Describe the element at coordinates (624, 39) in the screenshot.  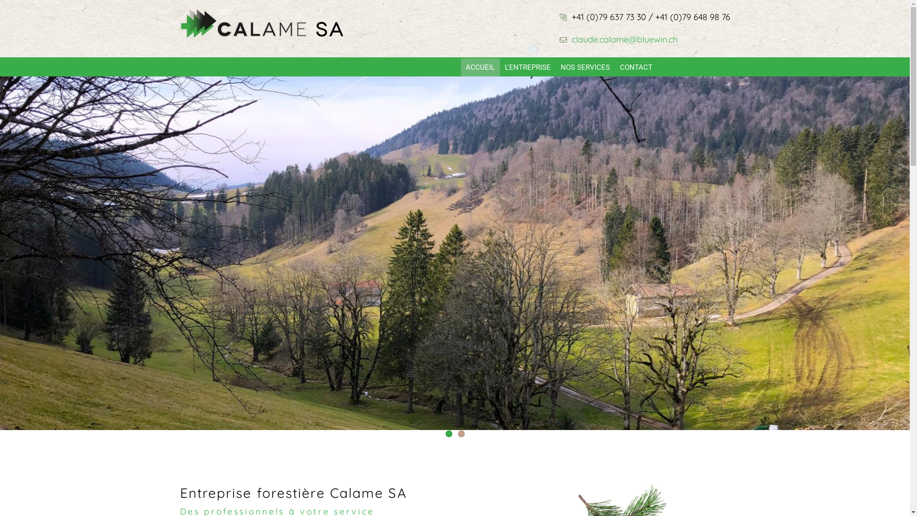
I see `claude.calame@bluewin.ch` at that location.